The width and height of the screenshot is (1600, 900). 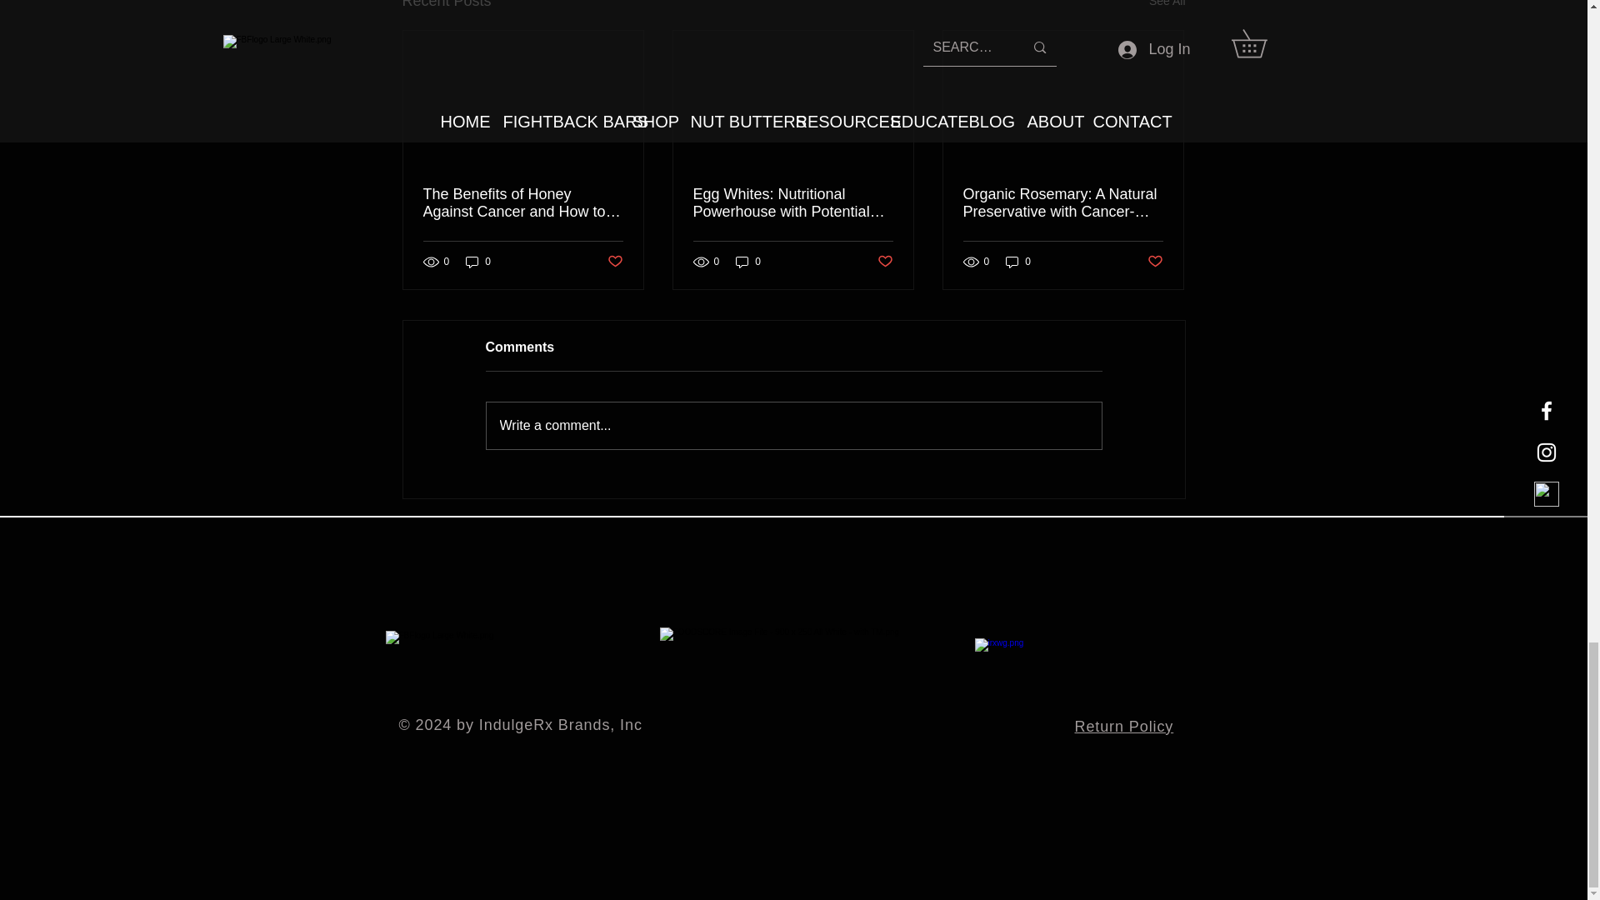 What do you see at coordinates (478, 262) in the screenshot?
I see `0` at bounding box center [478, 262].